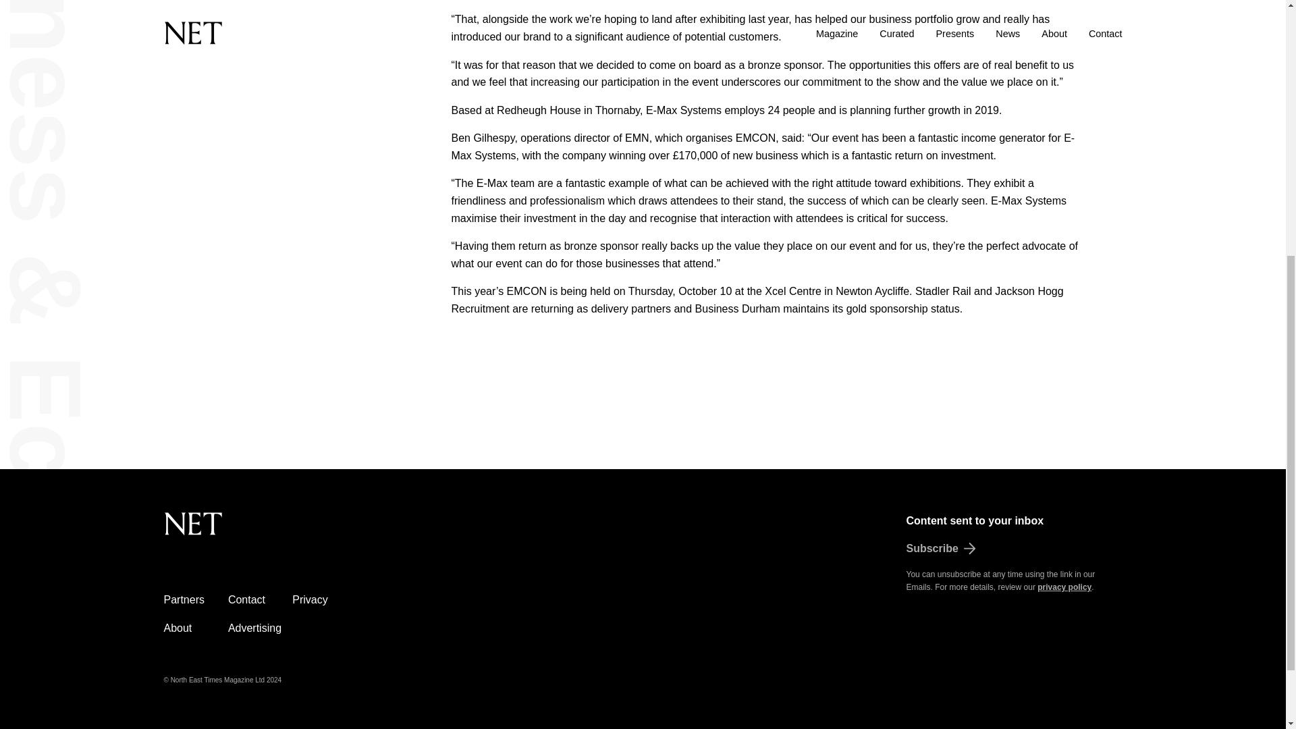 The image size is (1296, 729). Describe the element at coordinates (183, 599) in the screenshot. I see `Partners` at that location.